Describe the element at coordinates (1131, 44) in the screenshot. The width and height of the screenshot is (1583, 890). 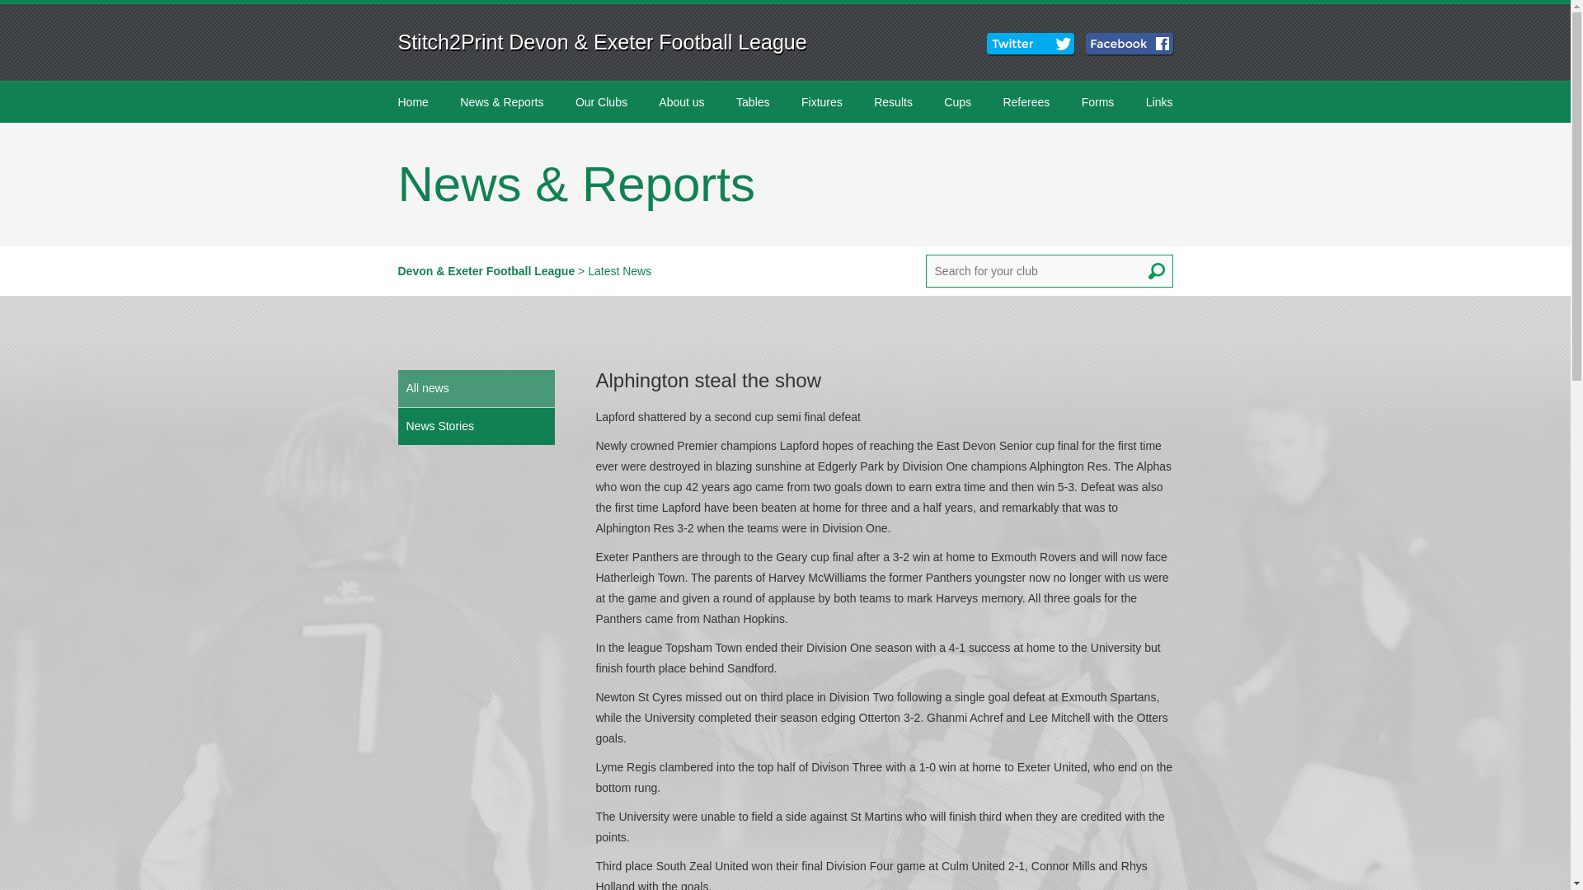
I see `Facebook` at that location.